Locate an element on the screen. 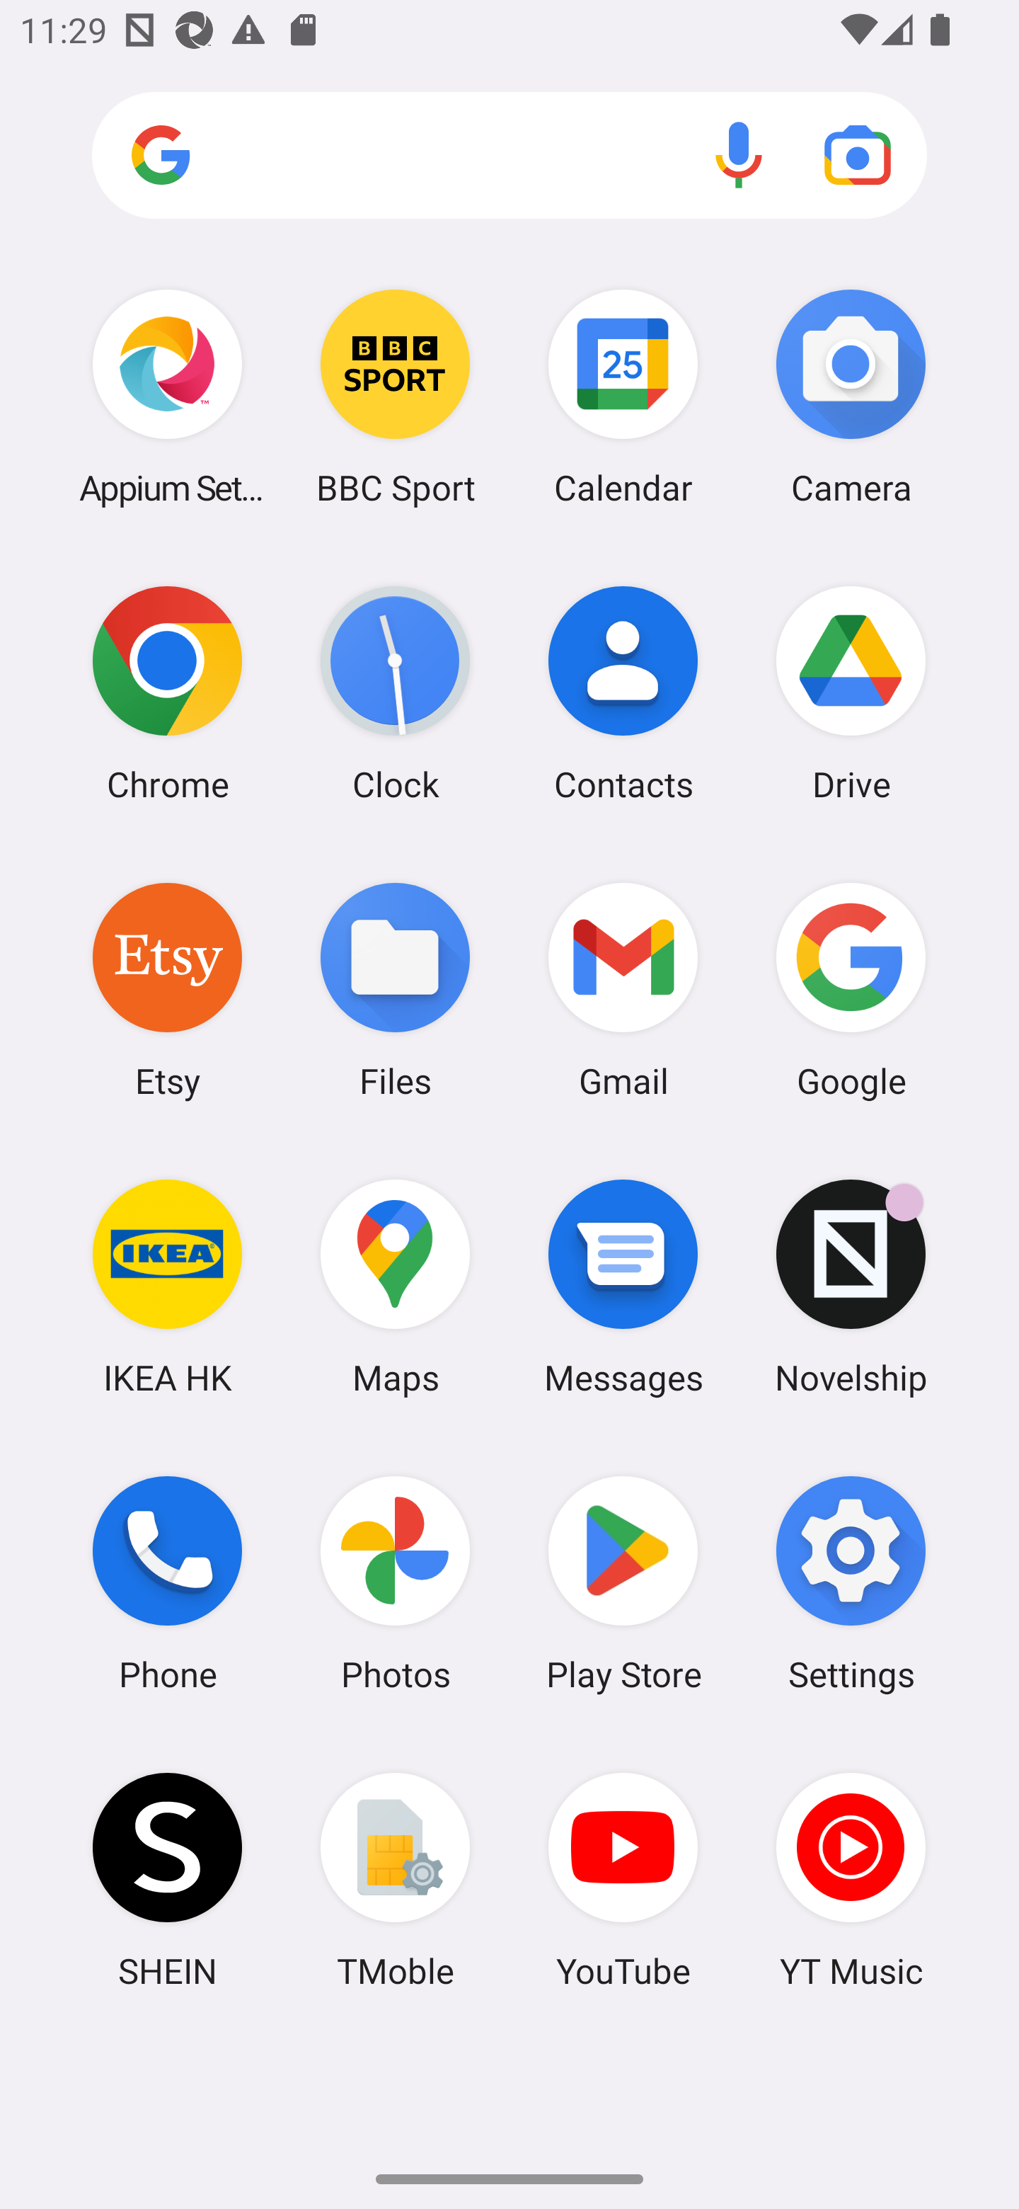 The height and width of the screenshot is (2209, 1019). Search apps, web and more is located at coordinates (509, 156).